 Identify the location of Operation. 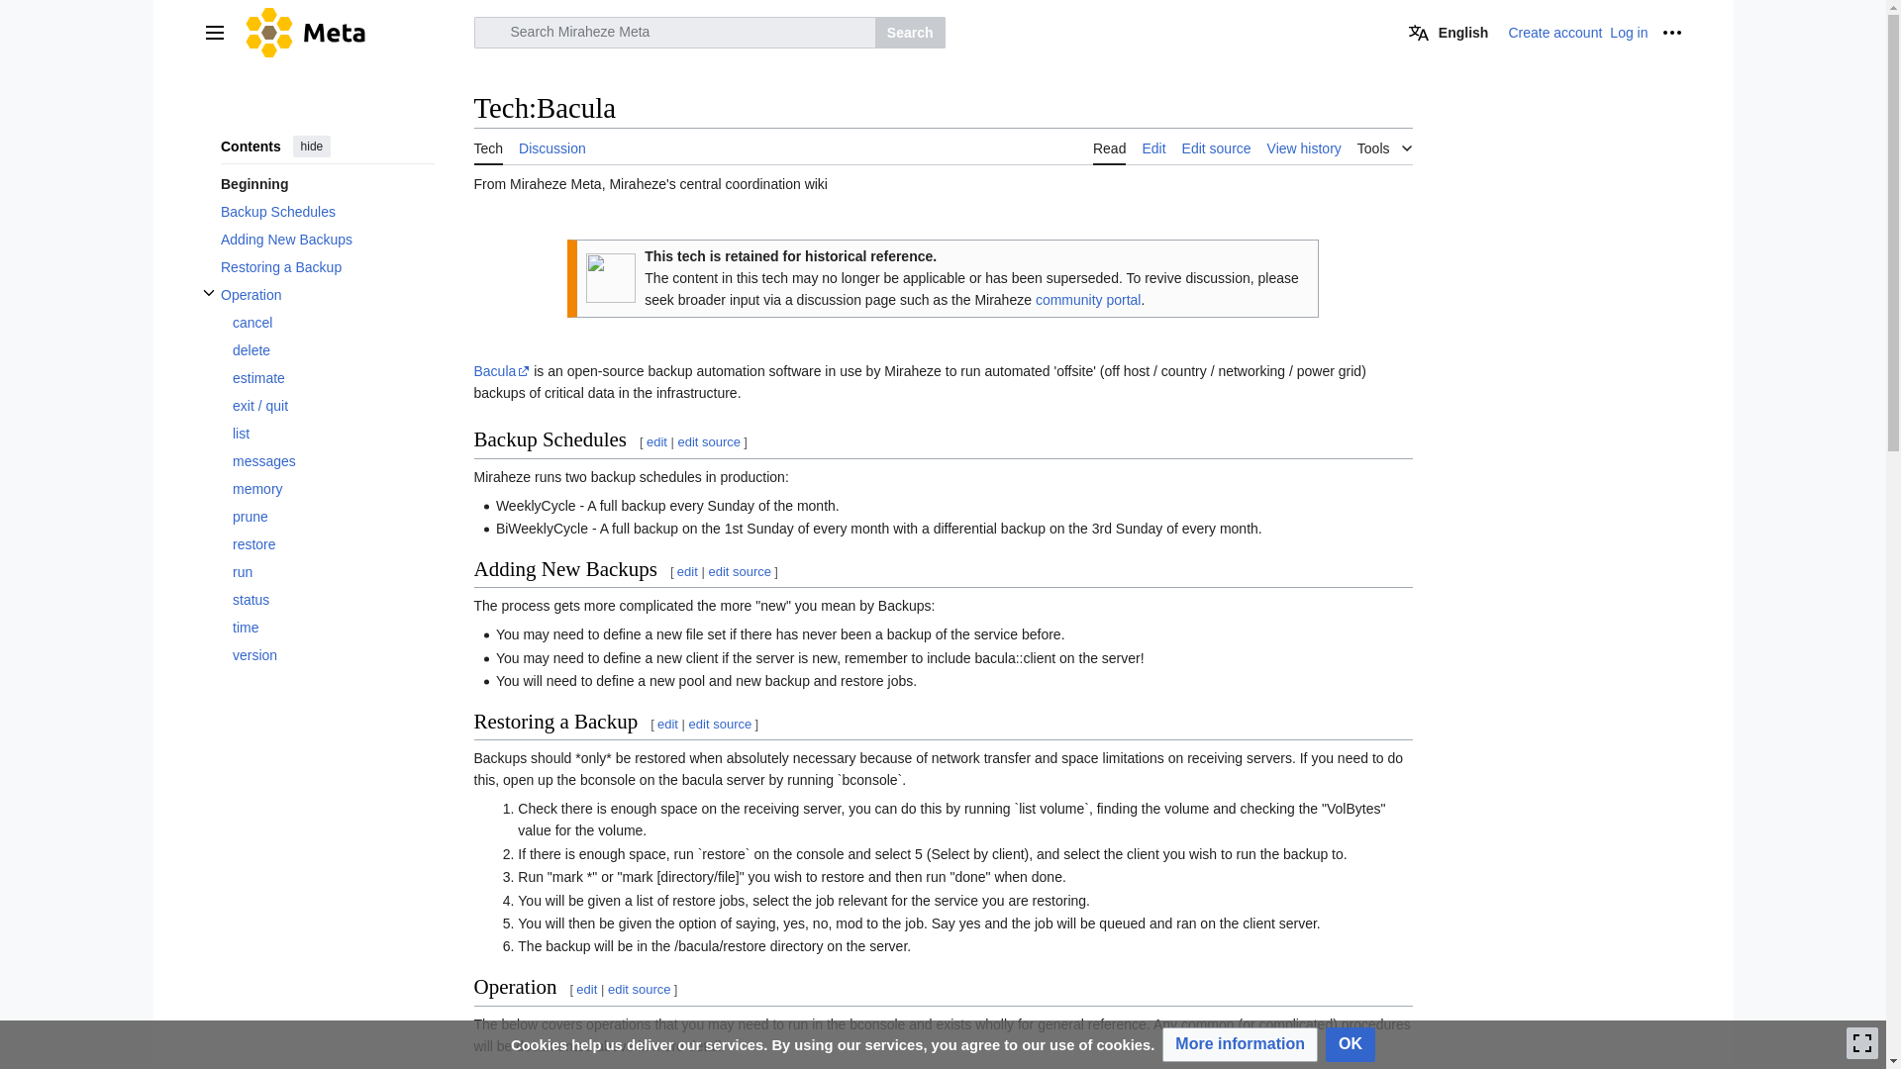
(327, 295).